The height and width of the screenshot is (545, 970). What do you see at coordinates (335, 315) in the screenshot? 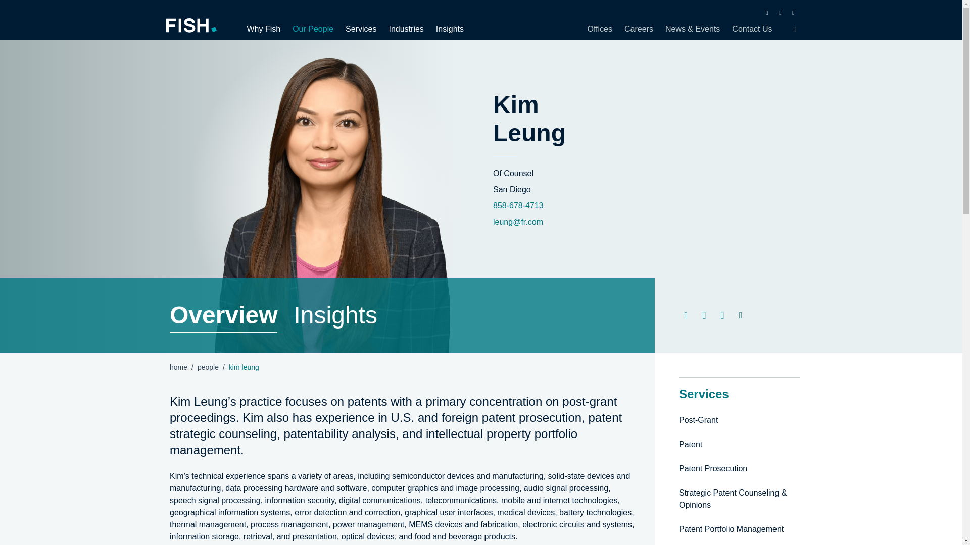
I see `Insights` at bounding box center [335, 315].